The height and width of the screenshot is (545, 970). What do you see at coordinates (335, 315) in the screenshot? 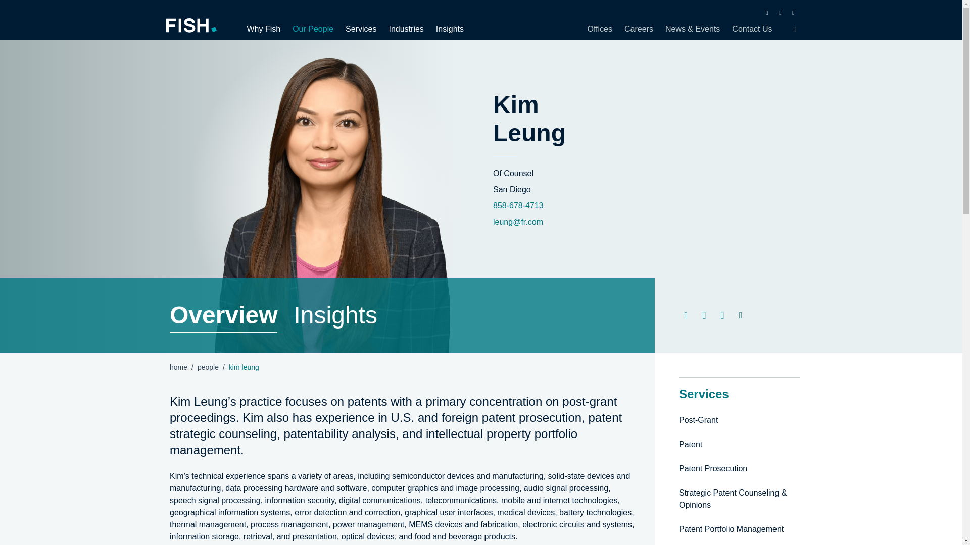
I see `Insights` at bounding box center [335, 315].